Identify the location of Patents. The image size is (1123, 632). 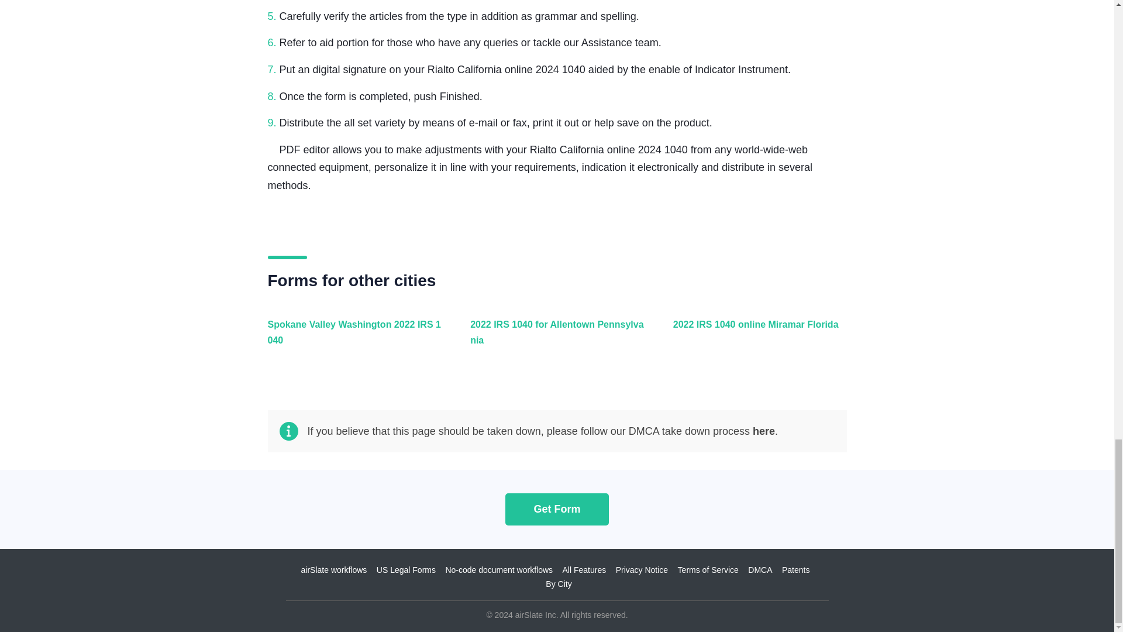
(795, 569).